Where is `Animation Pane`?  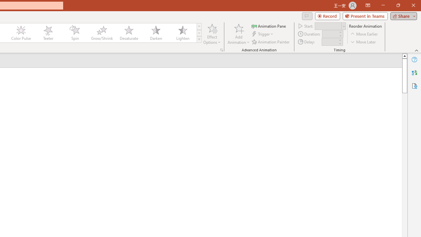
Animation Pane is located at coordinates (269, 26).